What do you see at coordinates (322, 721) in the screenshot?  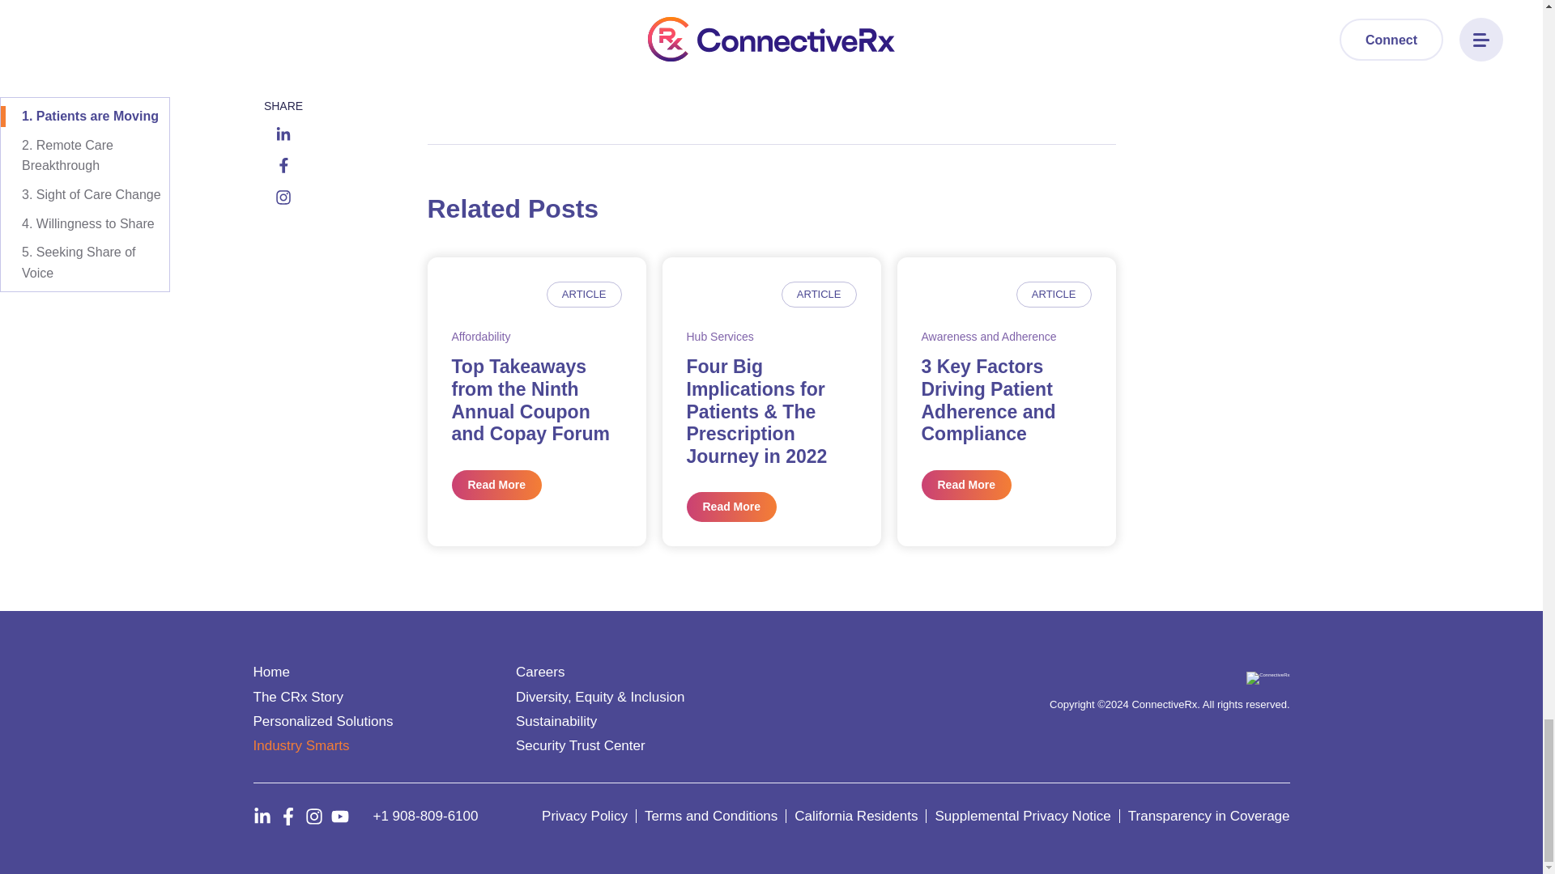 I see `Personalized Solutions` at bounding box center [322, 721].